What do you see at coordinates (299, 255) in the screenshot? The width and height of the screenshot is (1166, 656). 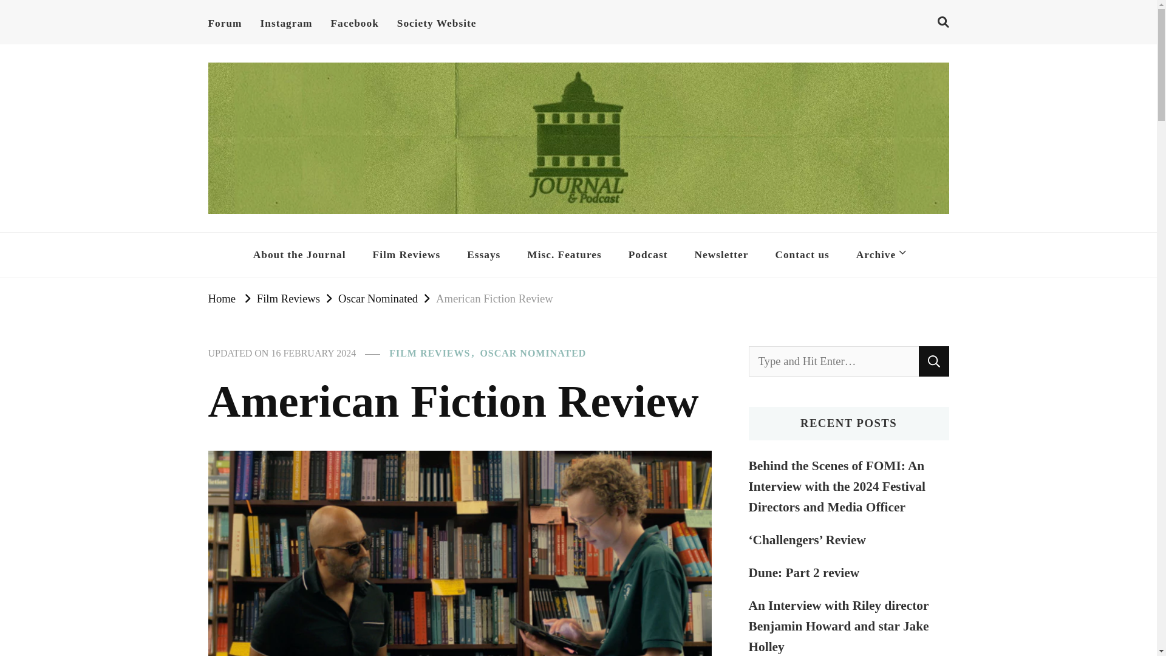 I see `About the Journal` at bounding box center [299, 255].